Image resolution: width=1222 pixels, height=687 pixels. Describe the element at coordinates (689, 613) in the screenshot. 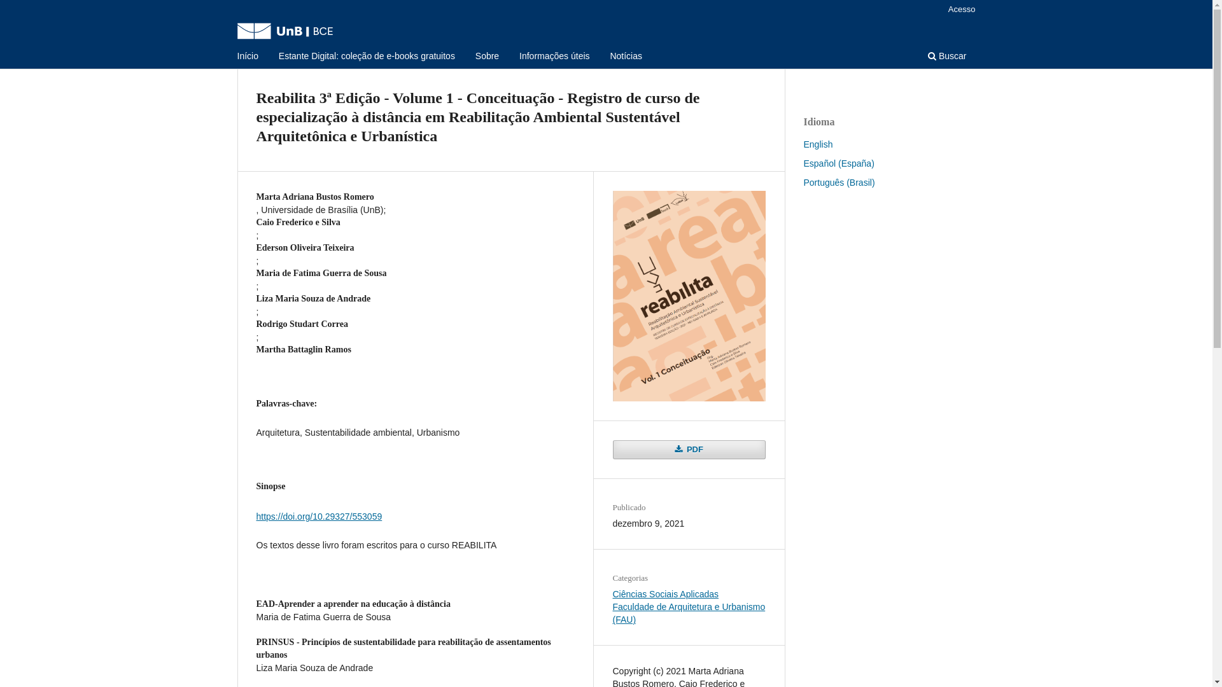

I see `Faculdade de Arquitetura e Urbanismo (FAU)` at that location.